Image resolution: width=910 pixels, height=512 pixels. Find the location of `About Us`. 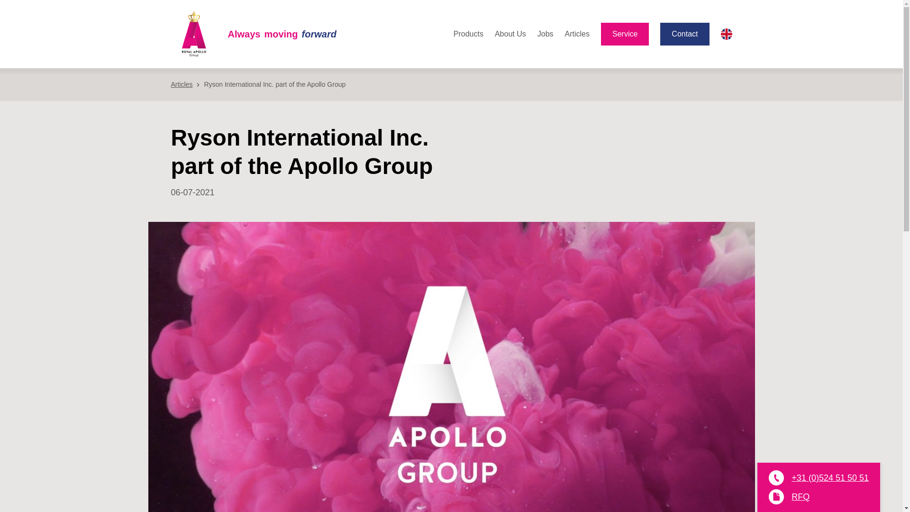

About Us is located at coordinates (510, 34).